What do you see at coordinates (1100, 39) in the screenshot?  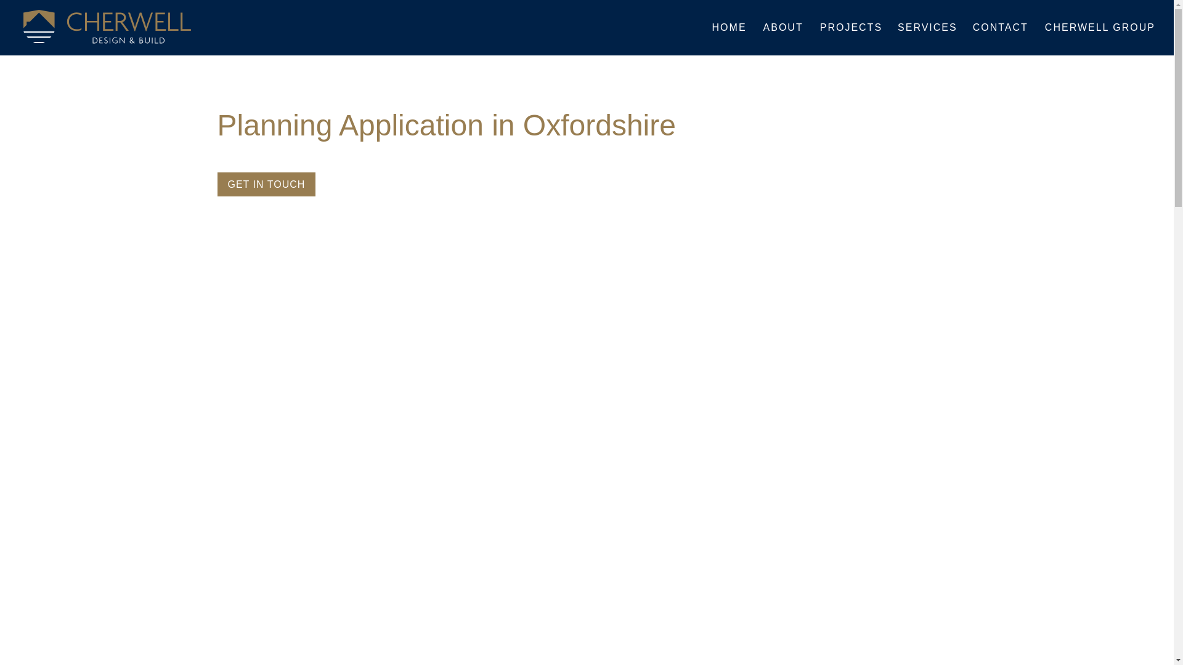 I see `CHERWELL GROUP` at bounding box center [1100, 39].